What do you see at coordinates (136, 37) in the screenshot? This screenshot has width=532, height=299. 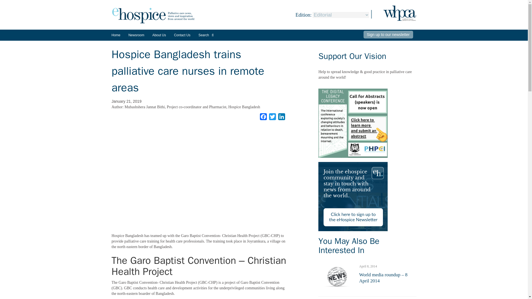 I see `Newsroom` at bounding box center [136, 37].